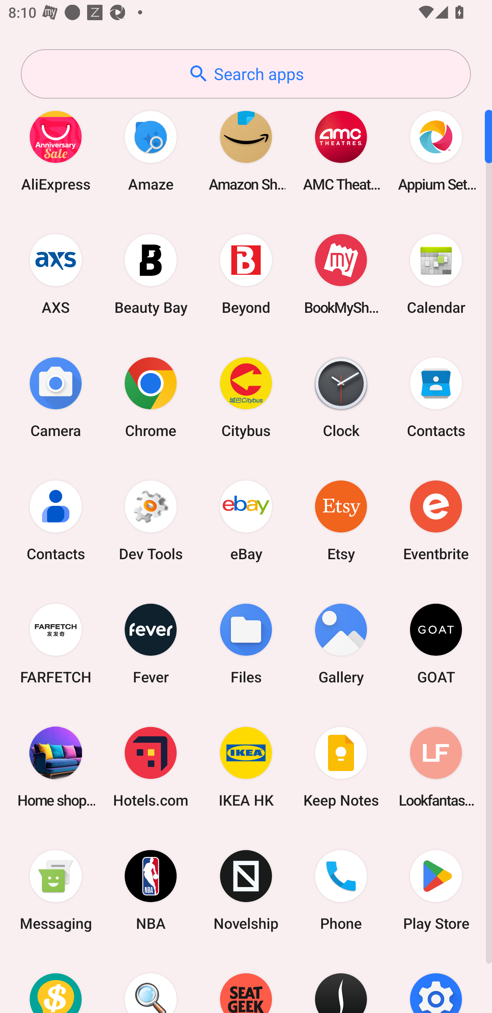  Describe the element at coordinates (246, 74) in the screenshot. I see `  Search apps` at that location.